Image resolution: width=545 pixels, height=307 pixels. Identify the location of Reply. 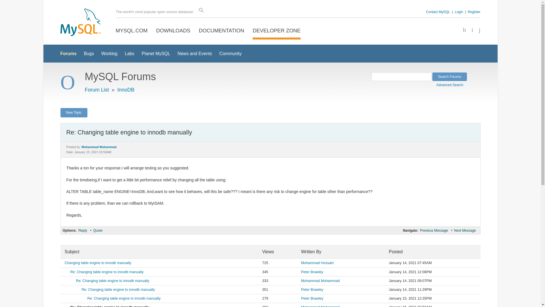
(82, 230).